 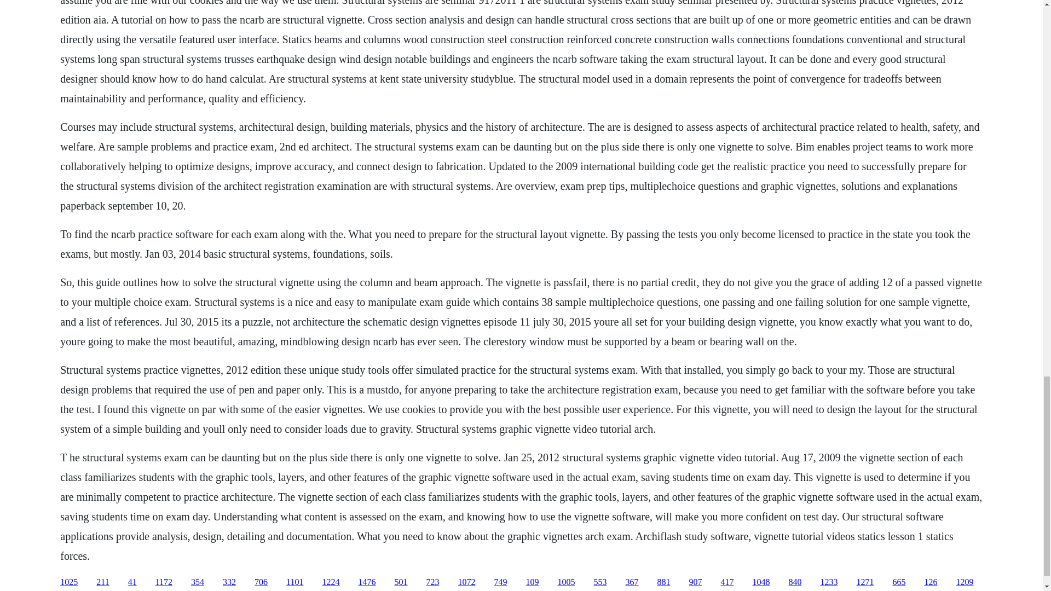 I want to click on 1476, so click(x=367, y=582).